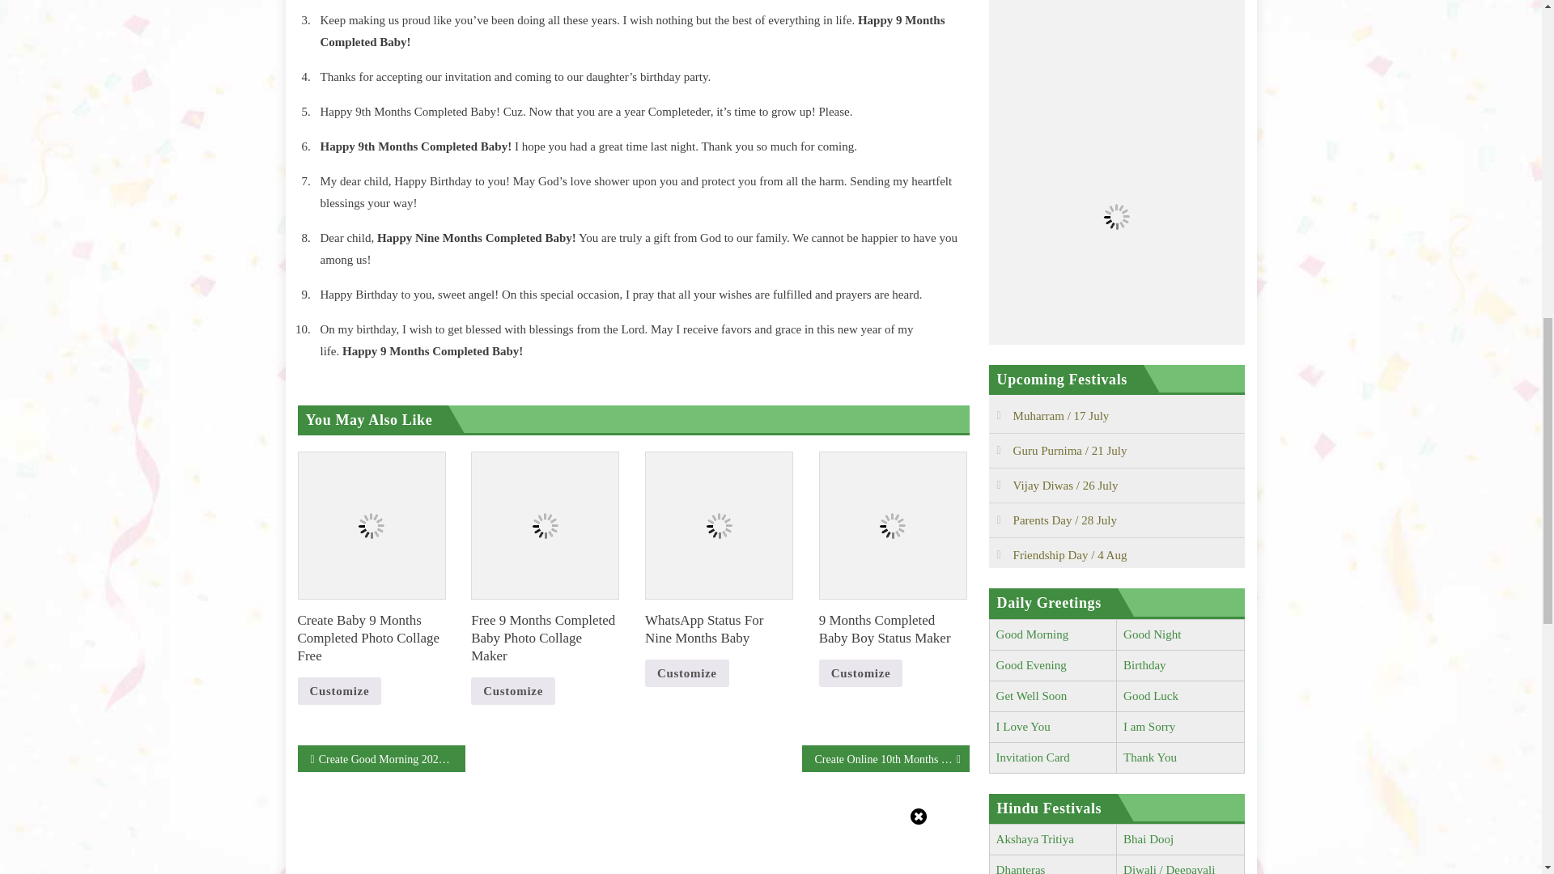 This screenshot has width=1554, height=874. I want to click on Akshaya Tritiya, so click(1034, 839).